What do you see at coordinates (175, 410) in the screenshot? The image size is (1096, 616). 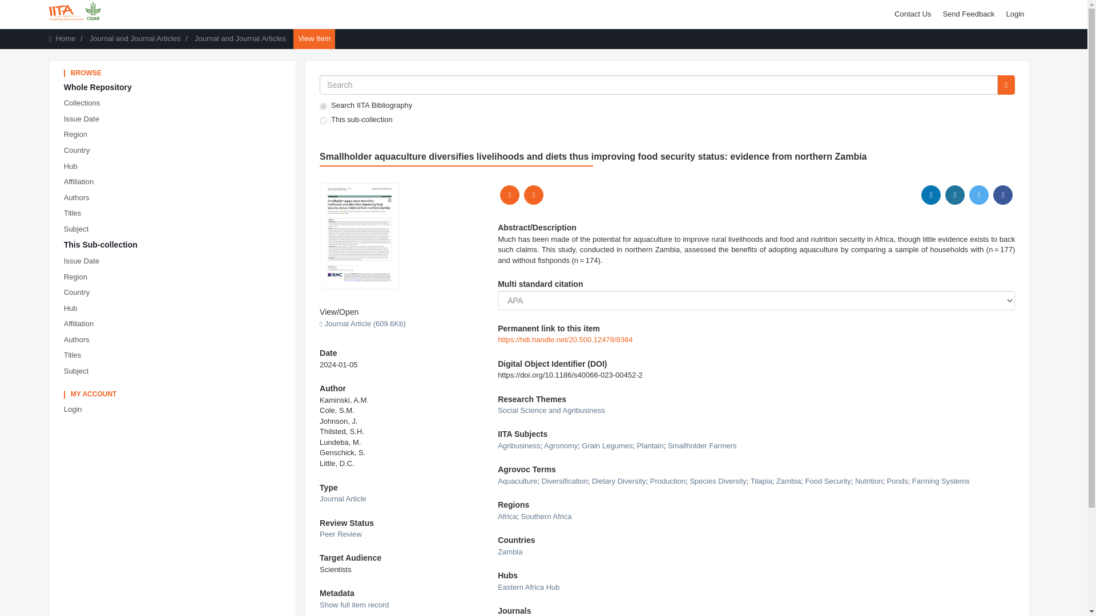 I see `Login` at bounding box center [175, 410].